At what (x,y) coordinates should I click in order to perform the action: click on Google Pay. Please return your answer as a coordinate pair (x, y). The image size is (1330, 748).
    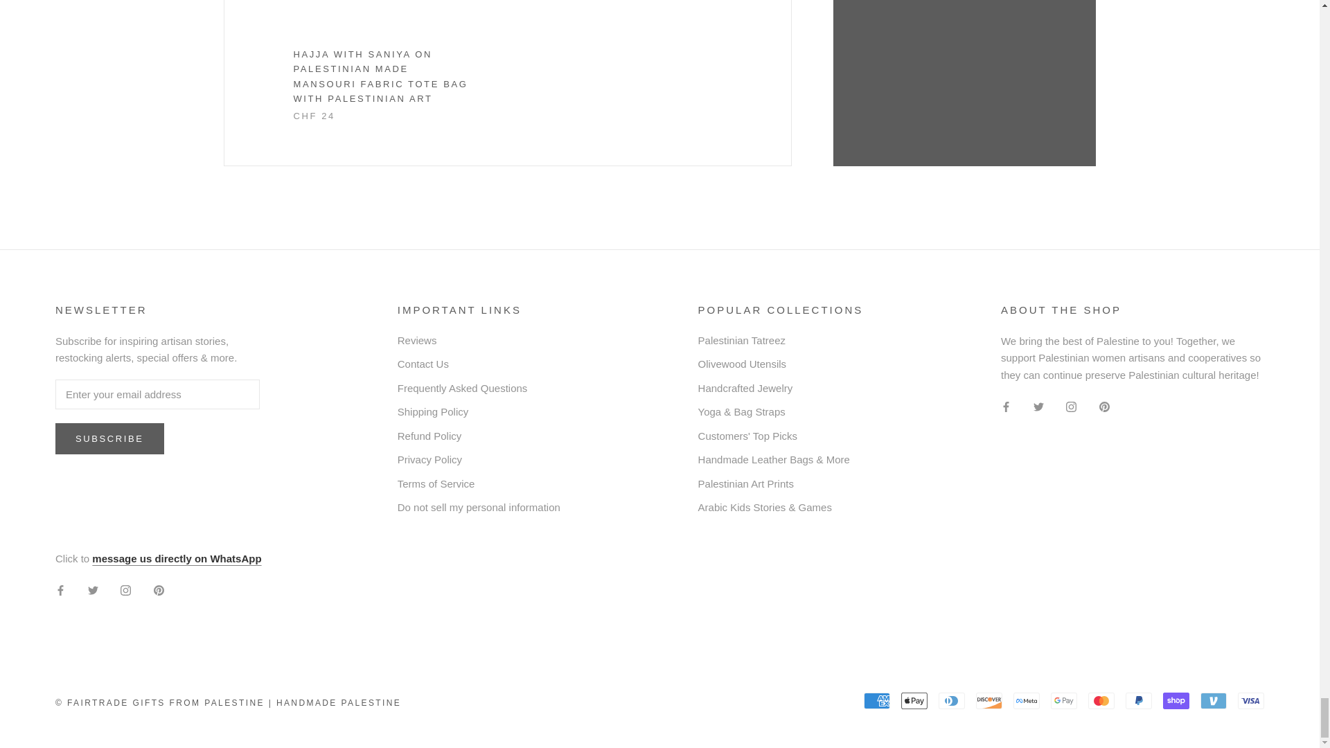
    Looking at the image, I should click on (1064, 701).